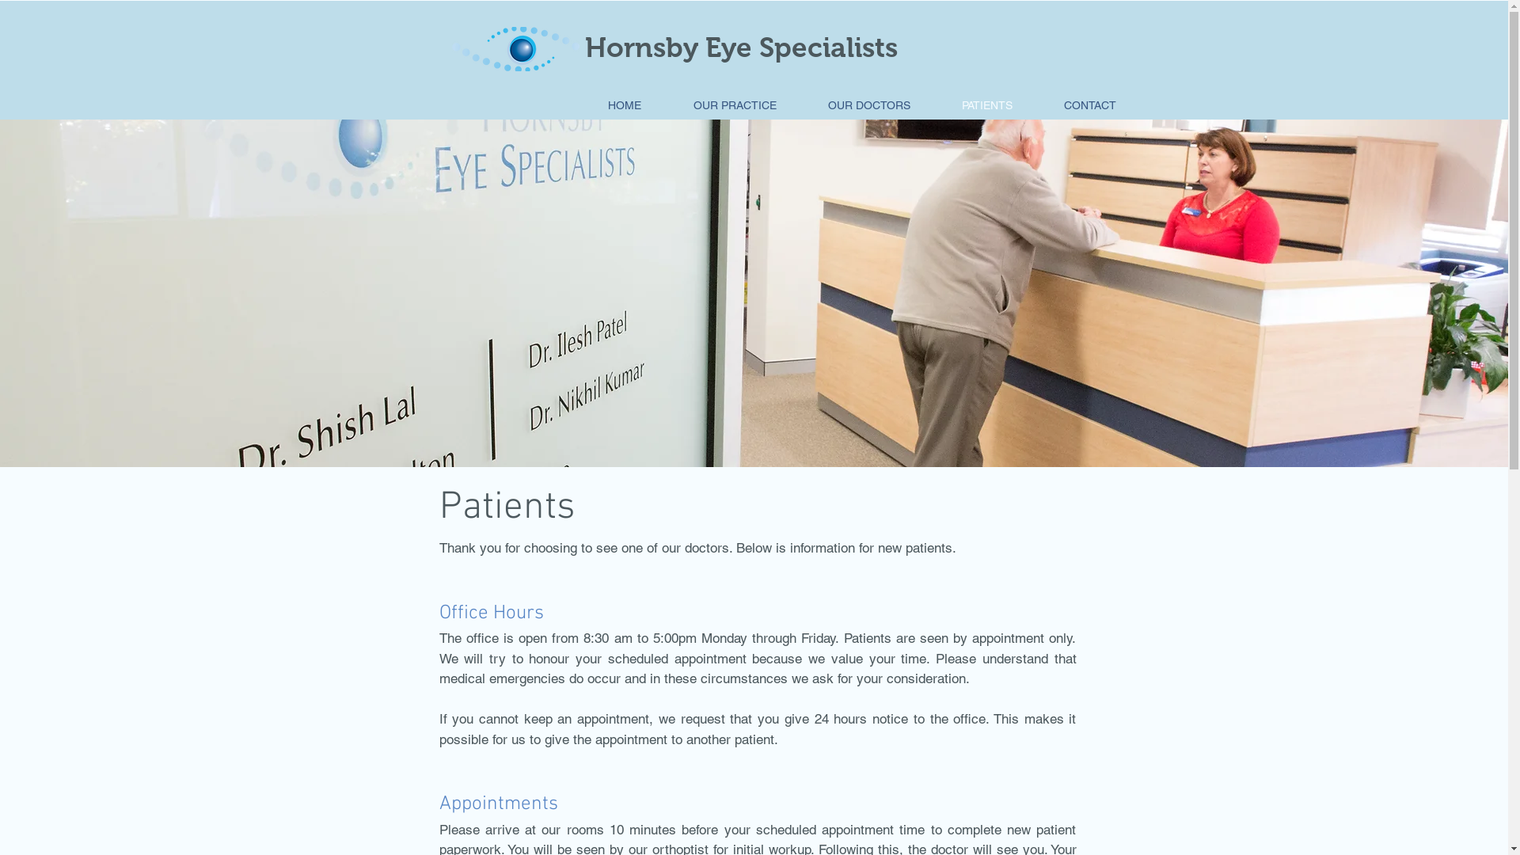 This screenshot has height=855, width=1520. Describe the element at coordinates (735, 106) in the screenshot. I see `OUR PRACTICE` at that location.